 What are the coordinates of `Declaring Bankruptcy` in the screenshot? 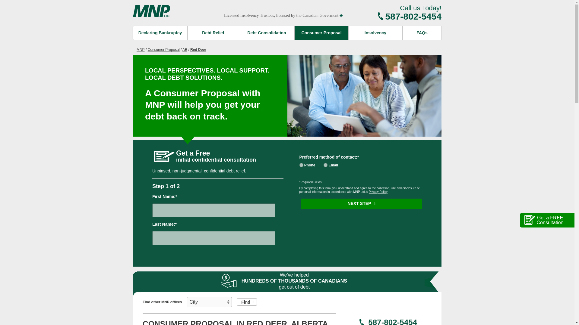 It's located at (214, 32).